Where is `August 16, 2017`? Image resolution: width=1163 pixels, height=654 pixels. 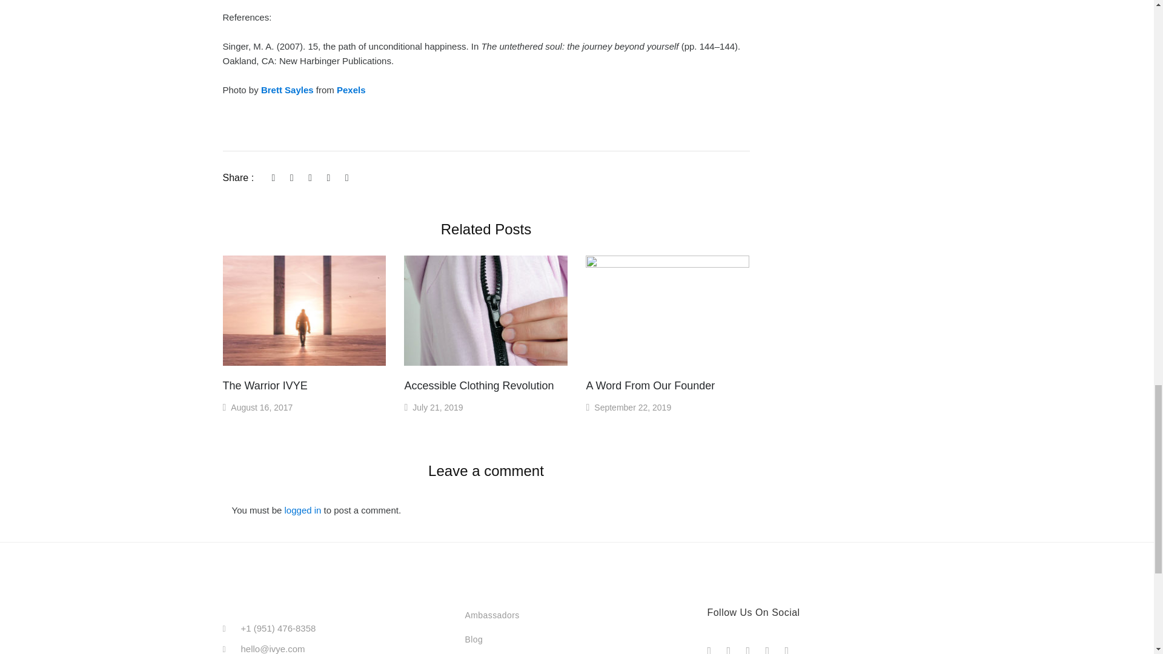
August 16, 2017 is located at coordinates (262, 408).